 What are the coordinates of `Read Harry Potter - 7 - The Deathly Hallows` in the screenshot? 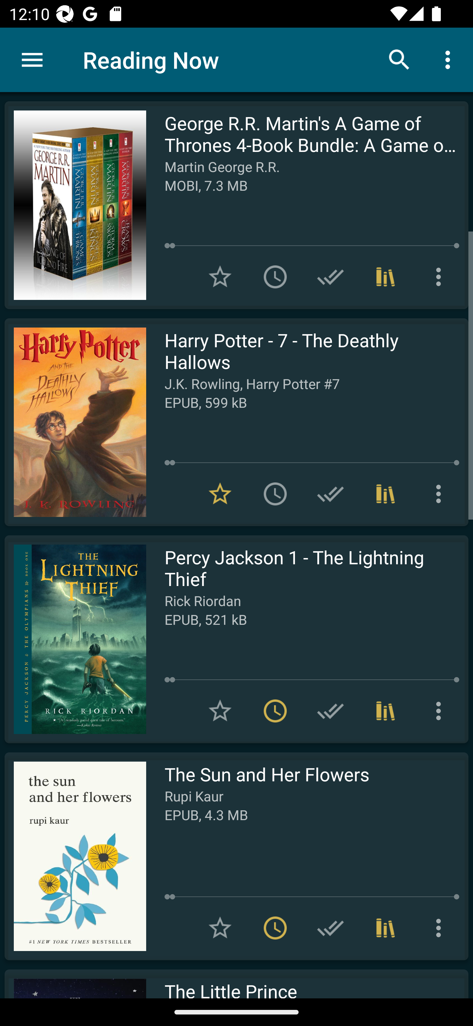 It's located at (75, 422).